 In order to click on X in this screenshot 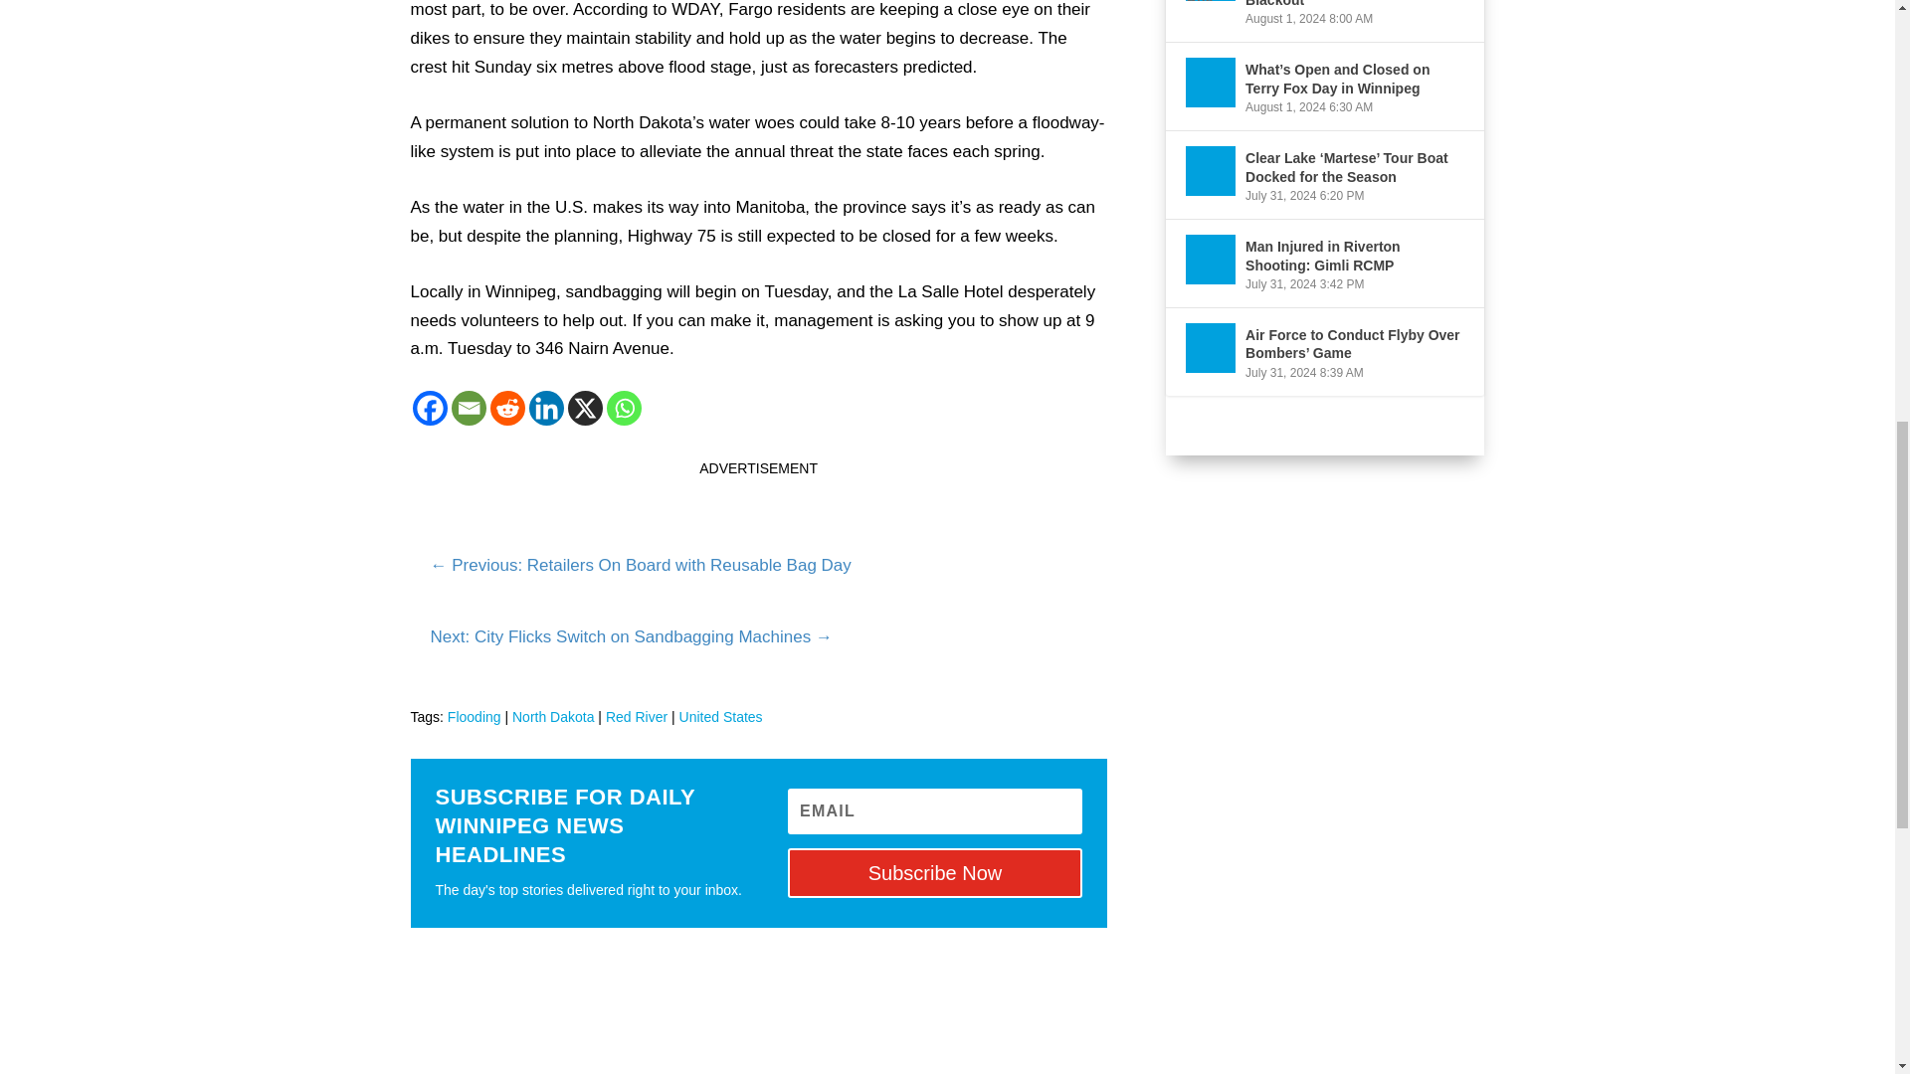, I will do `click(584, 408)`.